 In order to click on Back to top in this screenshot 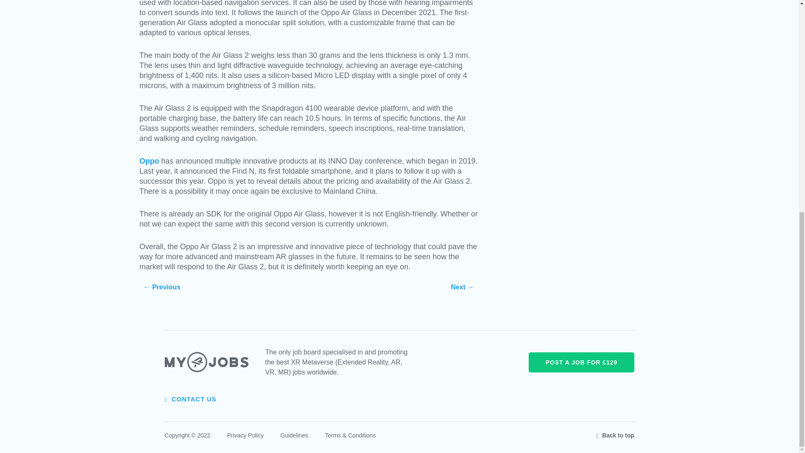, I will do `click(615, 435)`.